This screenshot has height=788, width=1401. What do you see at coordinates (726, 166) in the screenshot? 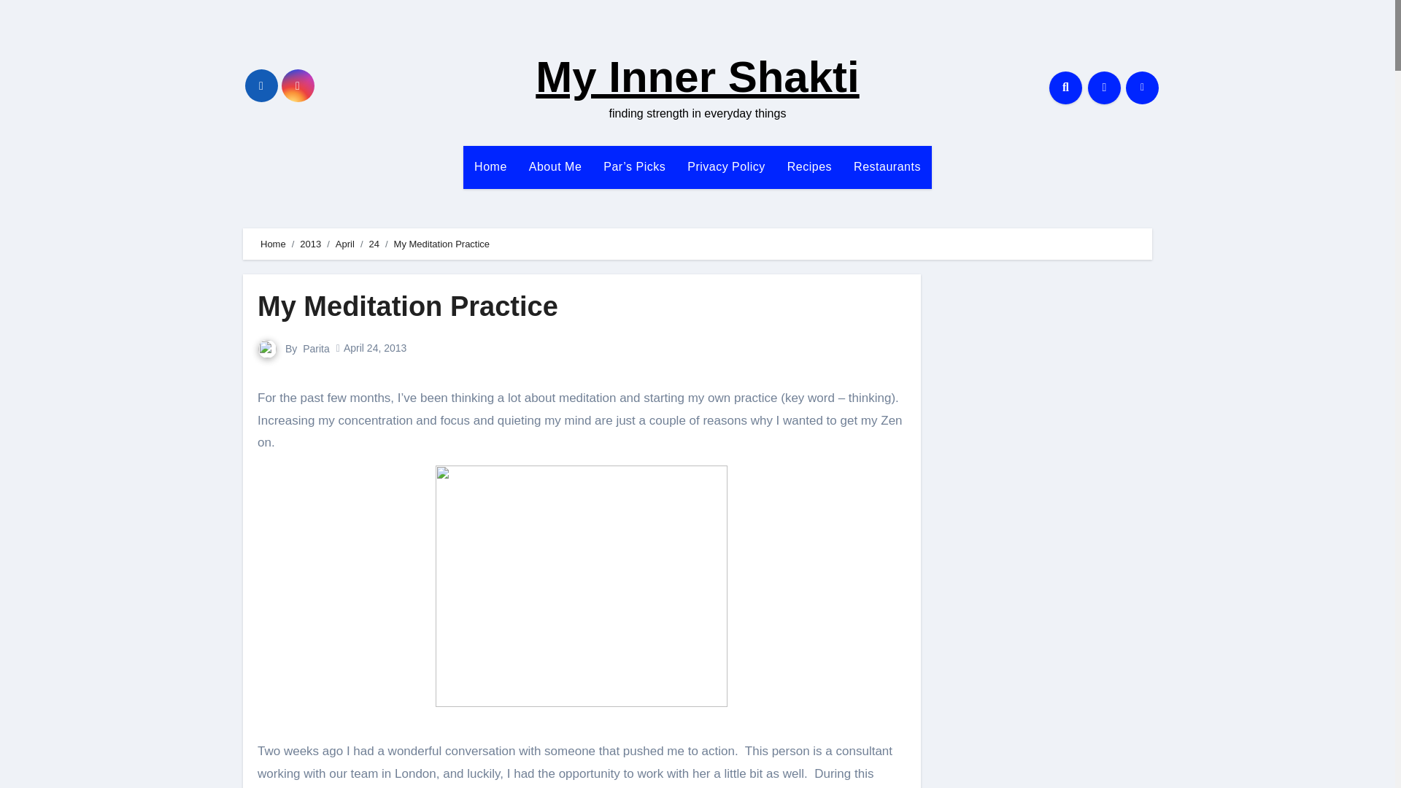
I see `Privacy Policy` at bounding box center [726, 166].